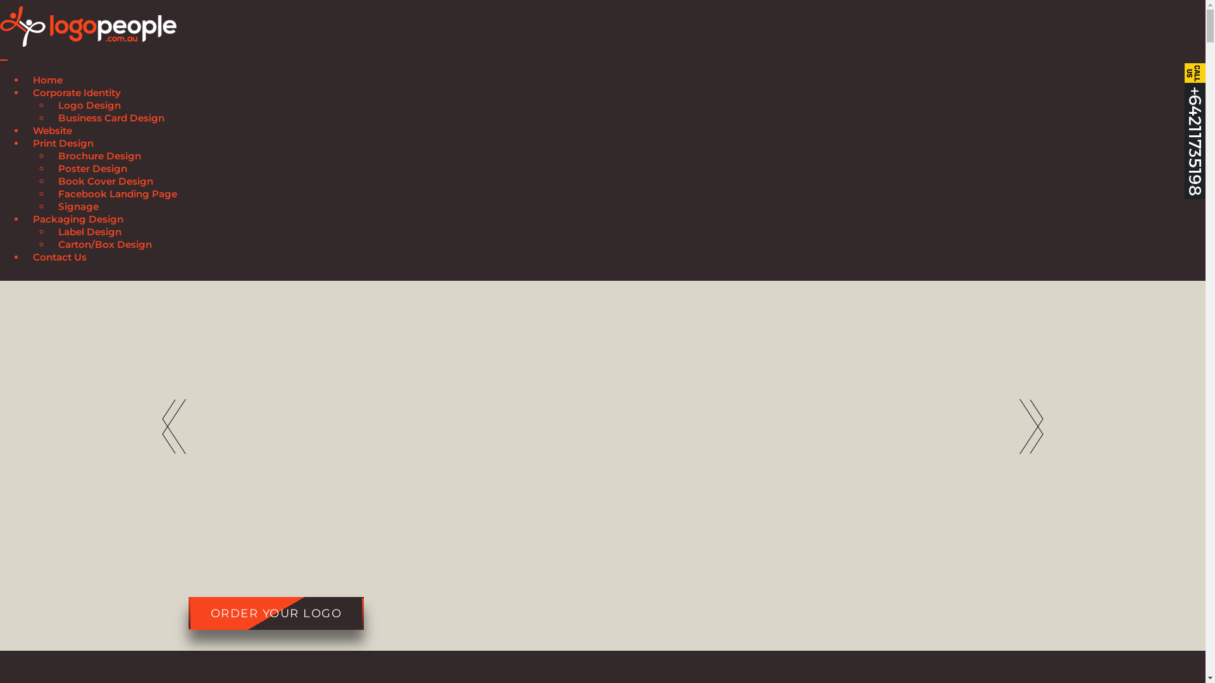 The width and height of the screenshot is (1215, 683). Describe the element at coordinates (78, 209) in the screenshot. I see `Signage` at that location.